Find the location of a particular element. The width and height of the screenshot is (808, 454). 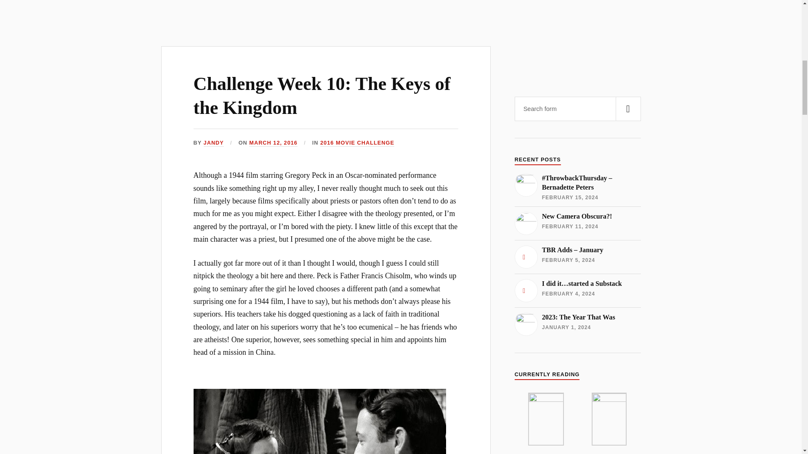

Challenge Week 10: The Keys of the Kingdom is located at coordinates (213, 143).